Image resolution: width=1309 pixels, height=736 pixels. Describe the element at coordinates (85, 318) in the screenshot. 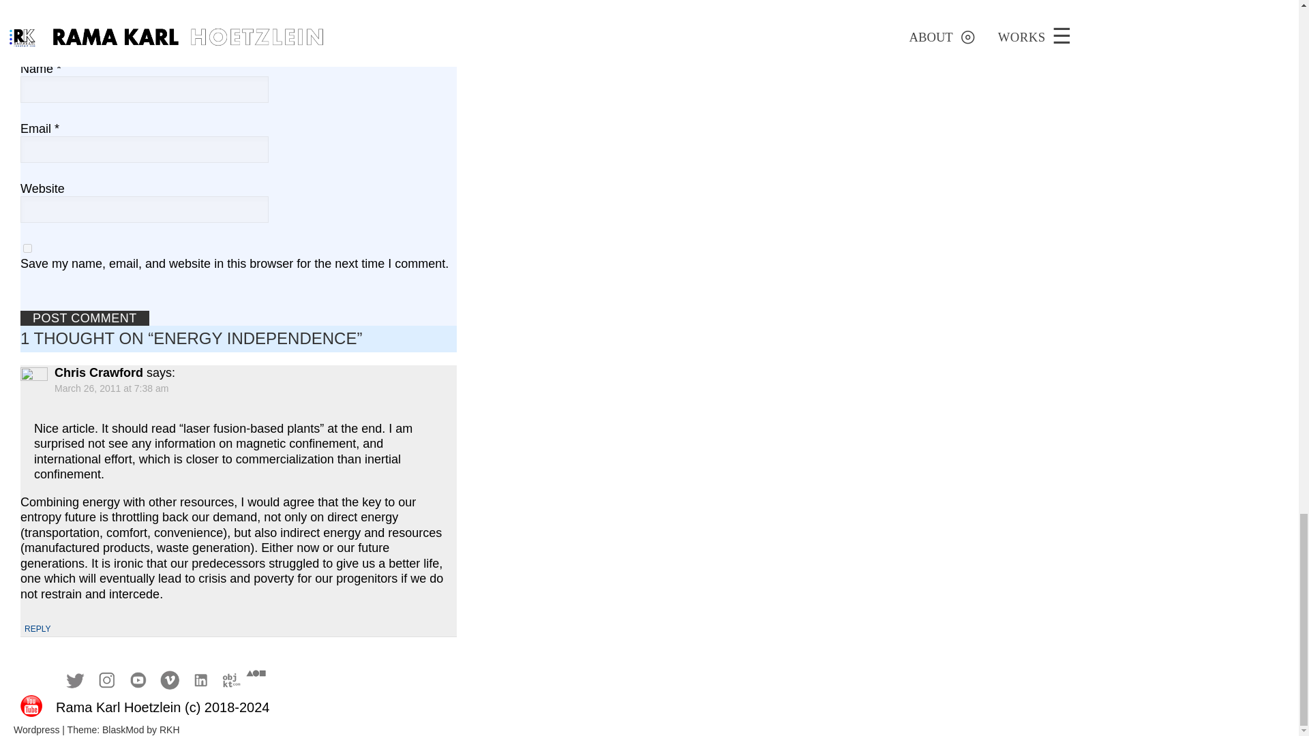

I see `Post Comment` at that location.